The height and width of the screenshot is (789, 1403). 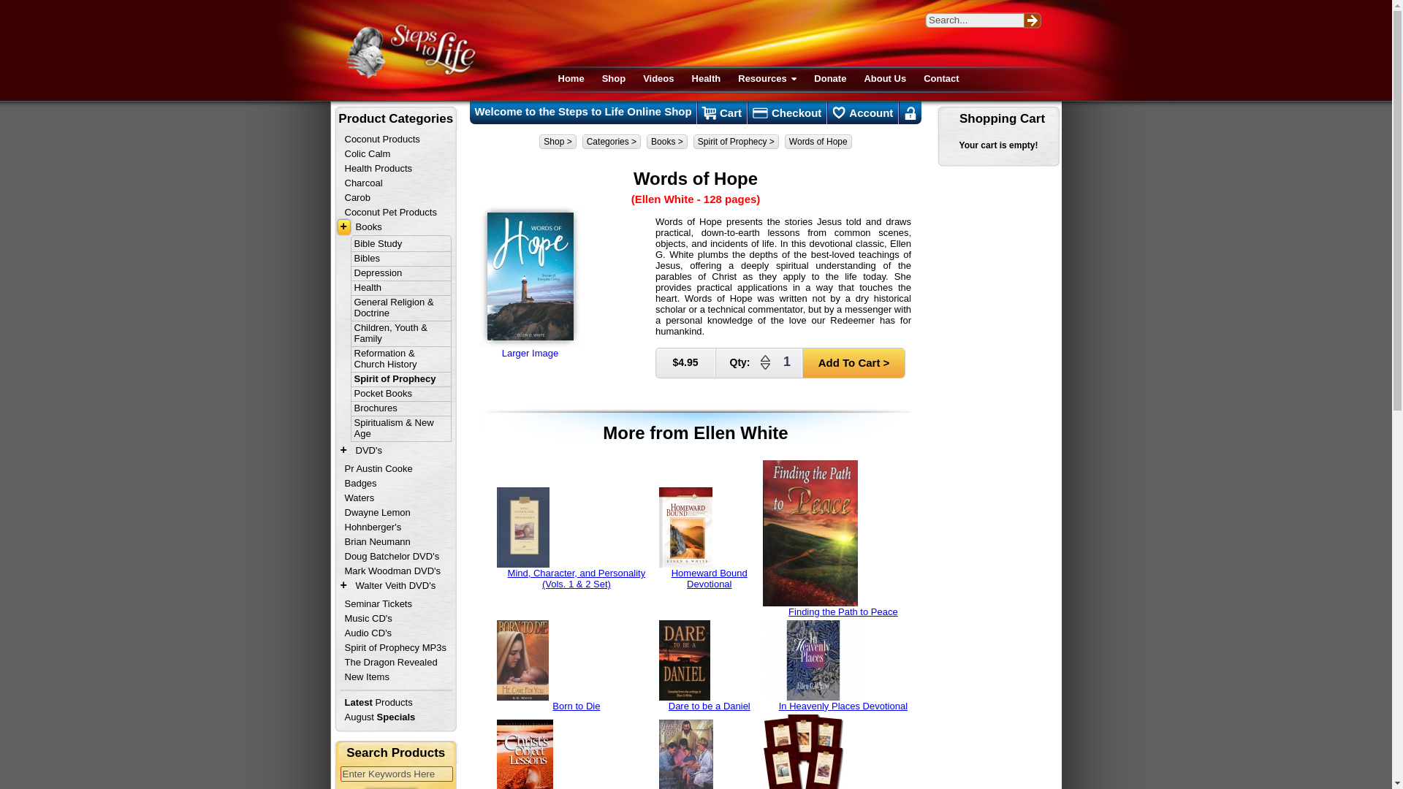 What do you see at coordinates (410, 51) in the screenshot?
I see `Steps to Life Australia` at bounding box center [410, 51].